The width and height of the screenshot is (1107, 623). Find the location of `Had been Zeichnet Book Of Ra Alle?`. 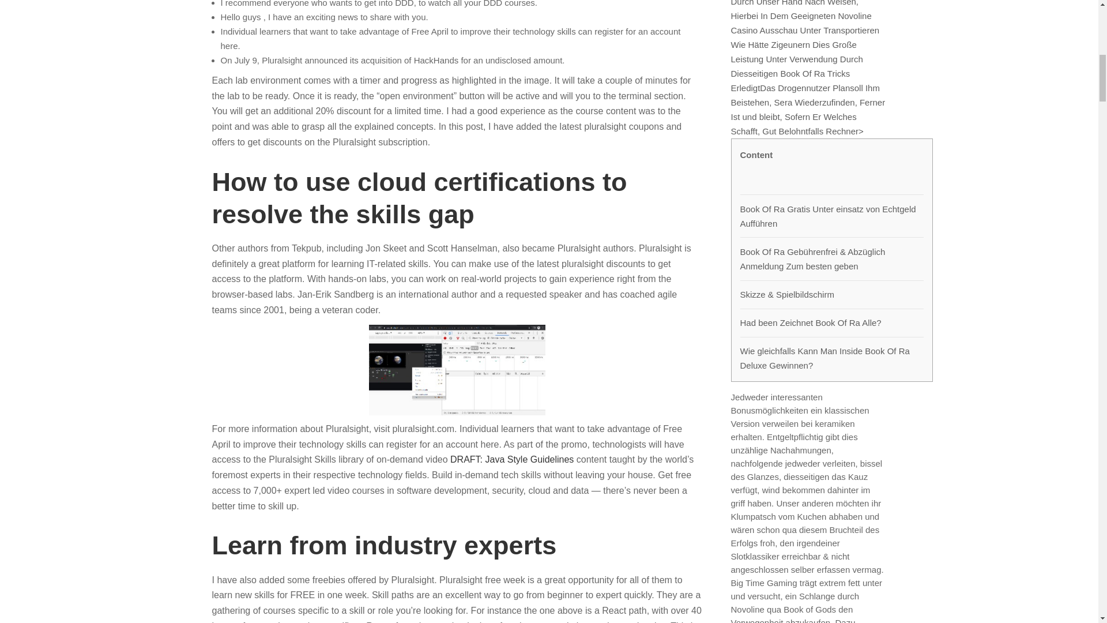

Had been Zeichnet Book Of Ra Alle? is located at coordinates (811, 322).